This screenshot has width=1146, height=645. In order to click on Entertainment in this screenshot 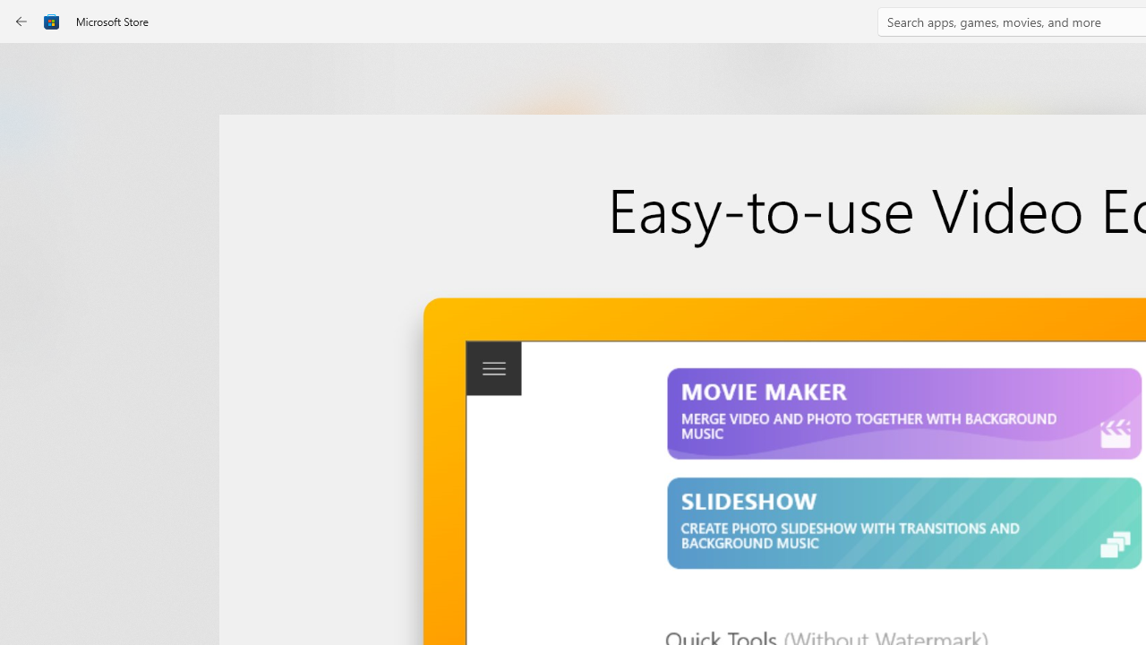, I will do `click(32, 294)`.